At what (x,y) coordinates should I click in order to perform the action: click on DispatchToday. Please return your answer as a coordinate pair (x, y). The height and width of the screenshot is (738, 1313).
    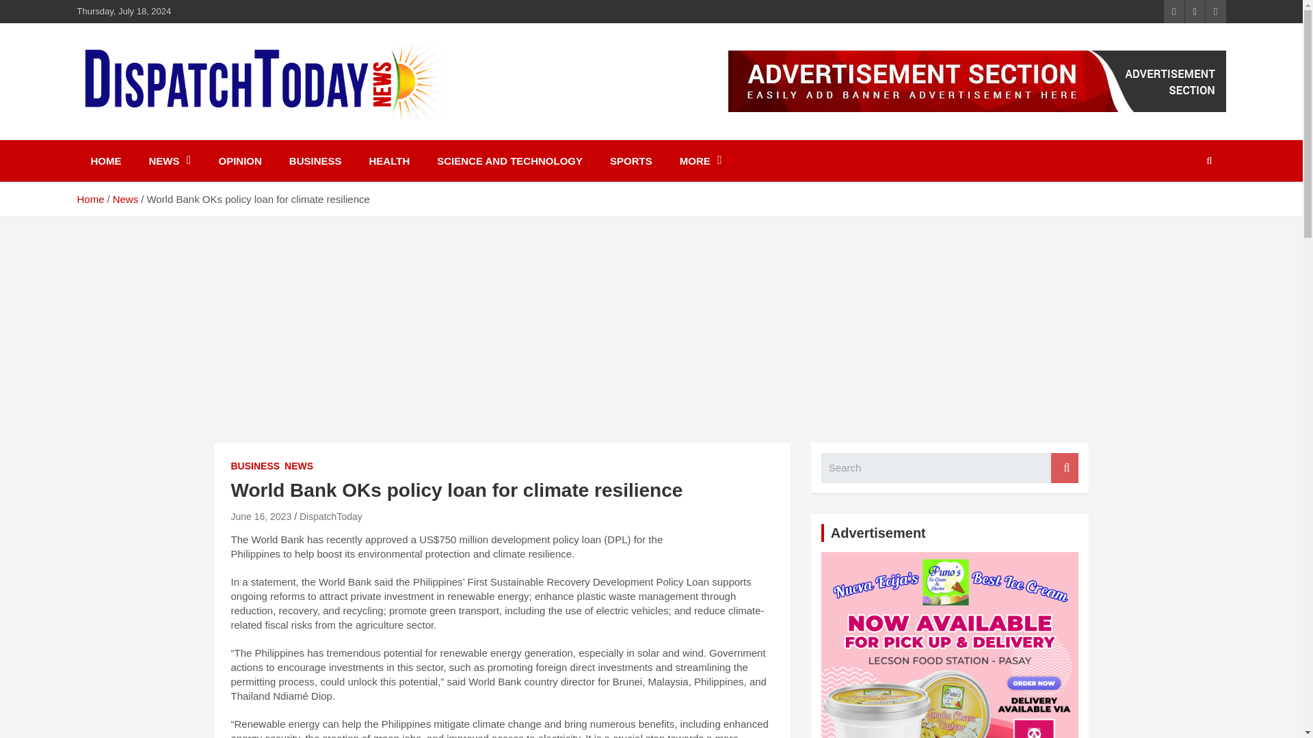
    Looking at the image, I should click on (330, 517).